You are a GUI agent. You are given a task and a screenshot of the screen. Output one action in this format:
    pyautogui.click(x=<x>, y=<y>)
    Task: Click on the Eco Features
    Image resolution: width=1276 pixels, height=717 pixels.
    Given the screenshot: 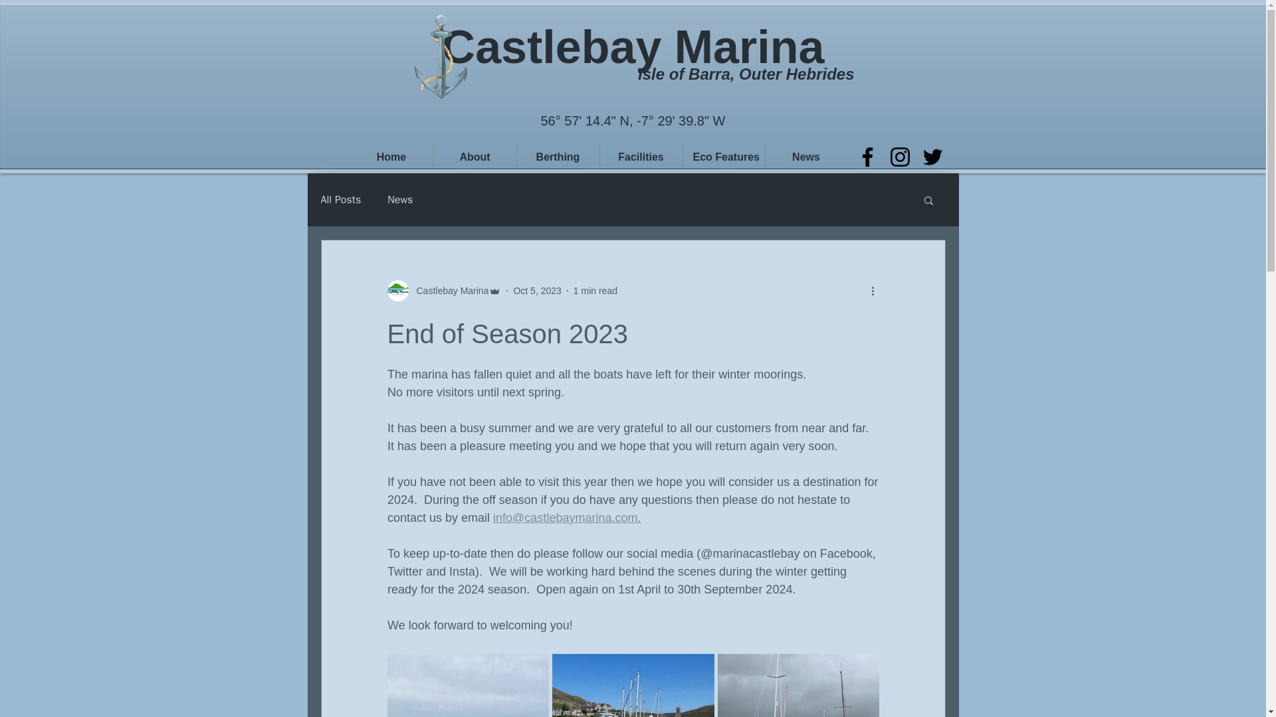 What is the action you would take?
    pyautogui.click(x=723, y=157)
    